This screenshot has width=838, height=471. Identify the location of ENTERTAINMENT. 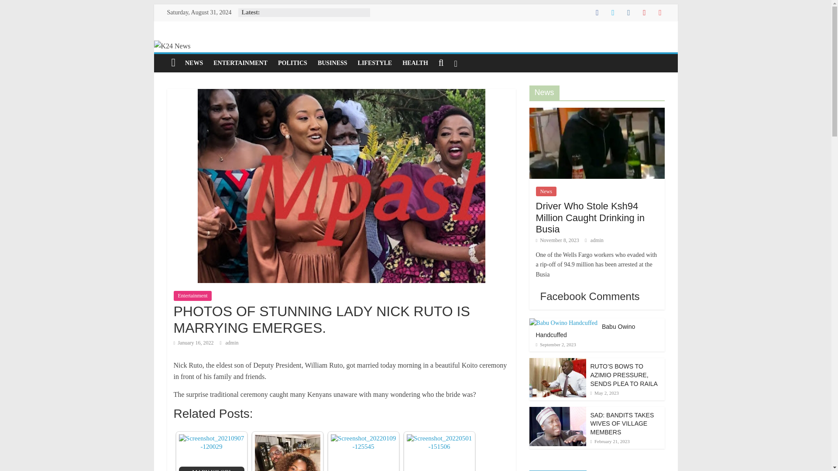
(240, 63).